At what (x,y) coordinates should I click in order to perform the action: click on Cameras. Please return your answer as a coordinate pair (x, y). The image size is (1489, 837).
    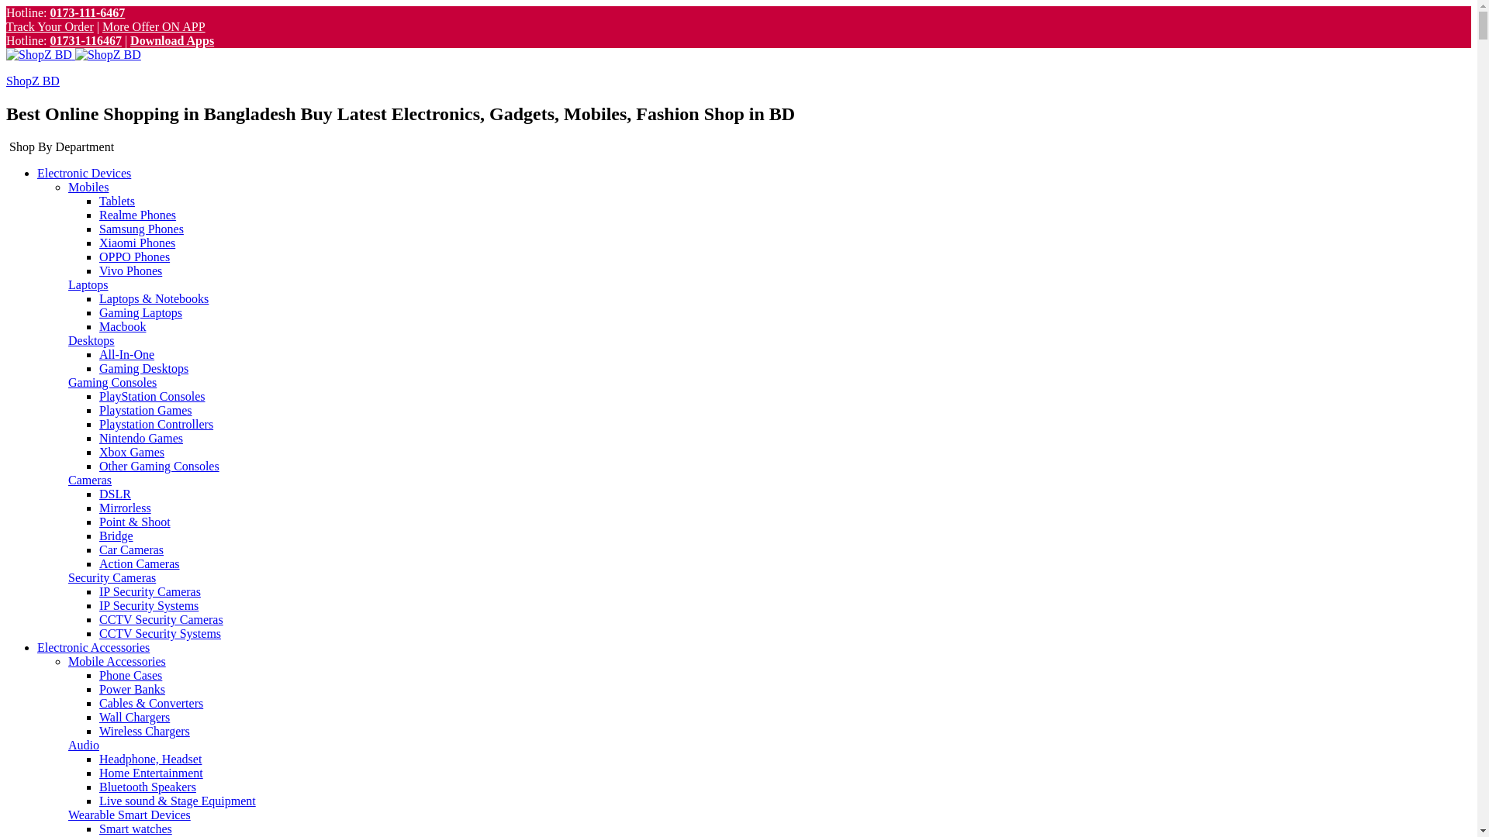
    Looking at the image, I should click on (90, 480).